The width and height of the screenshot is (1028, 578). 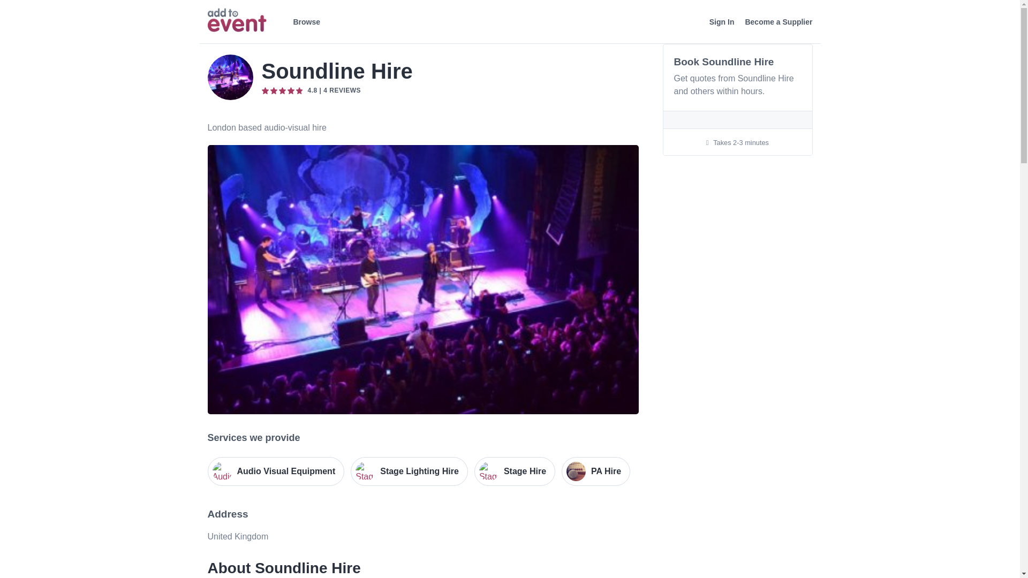 What do you see at coordinates (595, 471) in the screenshot?
I see `PA Hire` at bounding box center [595, 471].